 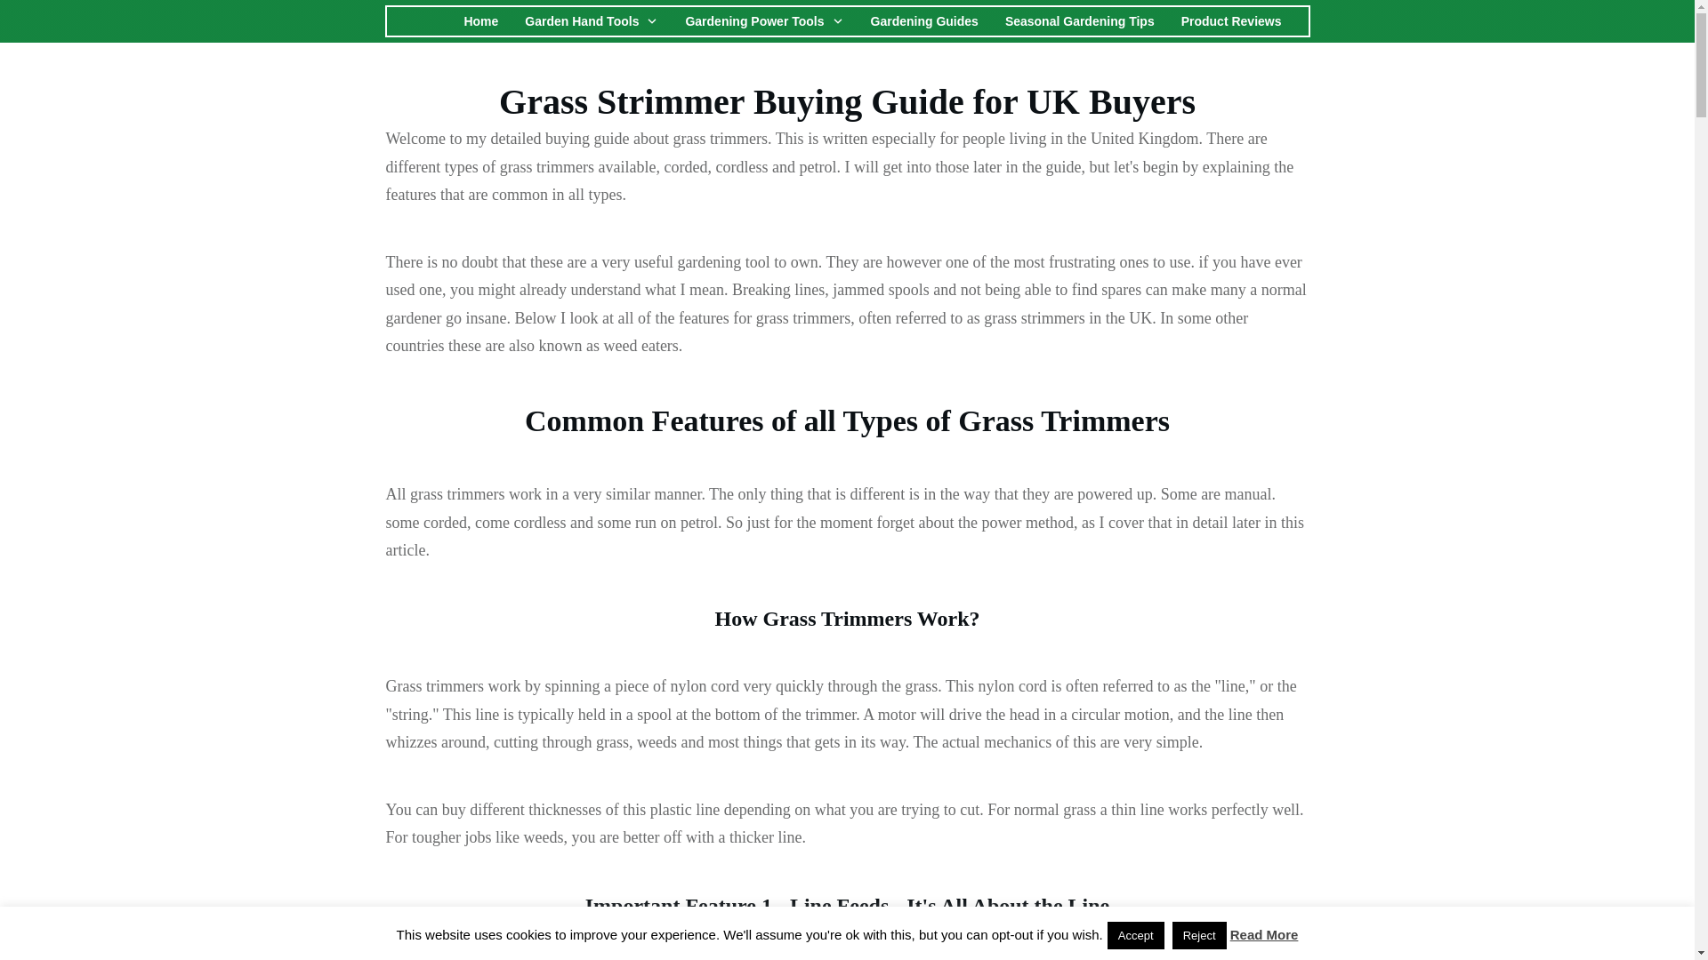 What do you see at coordinates (763, 20) in the screenshot?
I see `Gardening Power Tools` at bounding box center [763, 20].